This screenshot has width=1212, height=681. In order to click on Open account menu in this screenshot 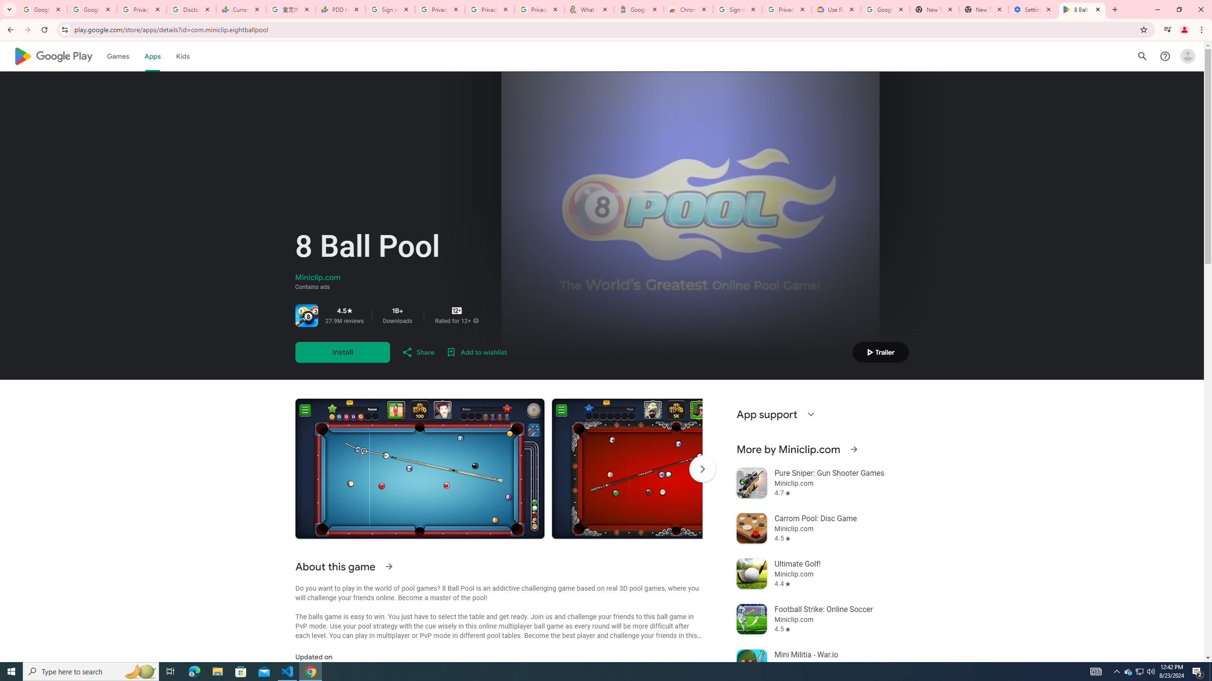, I will do `click(1187, 56)`.